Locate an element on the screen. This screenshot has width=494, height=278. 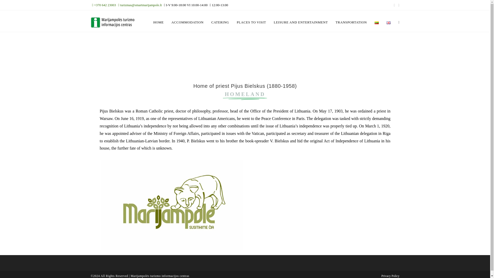
PLACES TO VISIT is located at coordinates (251, 22).